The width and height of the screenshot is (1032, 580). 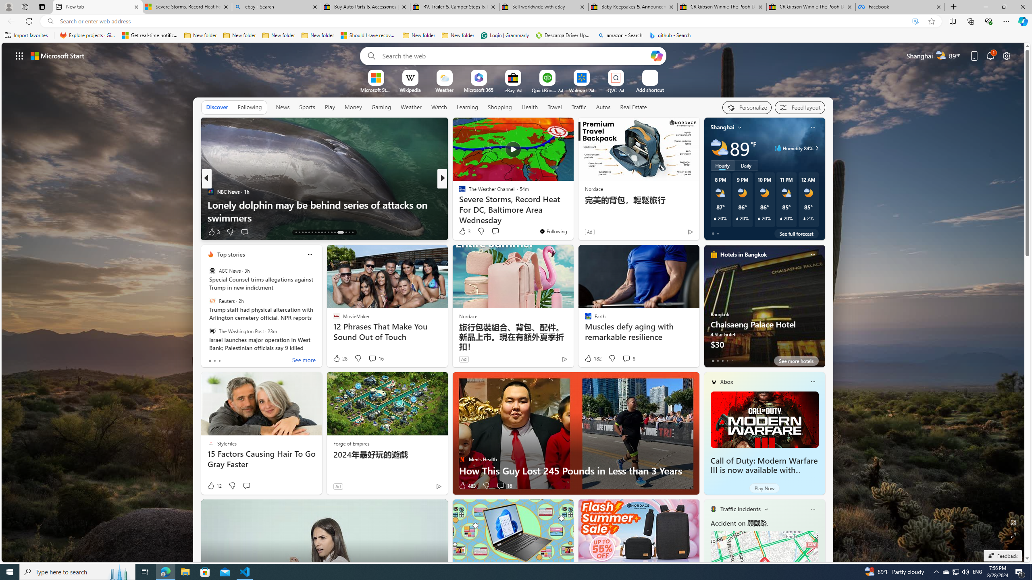 What do you see at coordinates (817, 148) in the screenshot?
I see `Class: weather-arrow-glyph` at bounding box center [817, 148].